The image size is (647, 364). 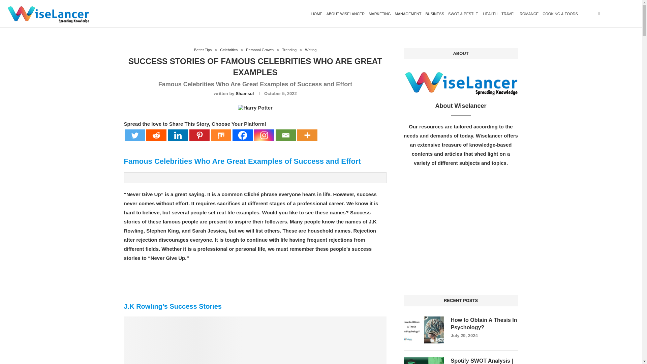 I want to click on Reddit, so click(x=156, y=135).